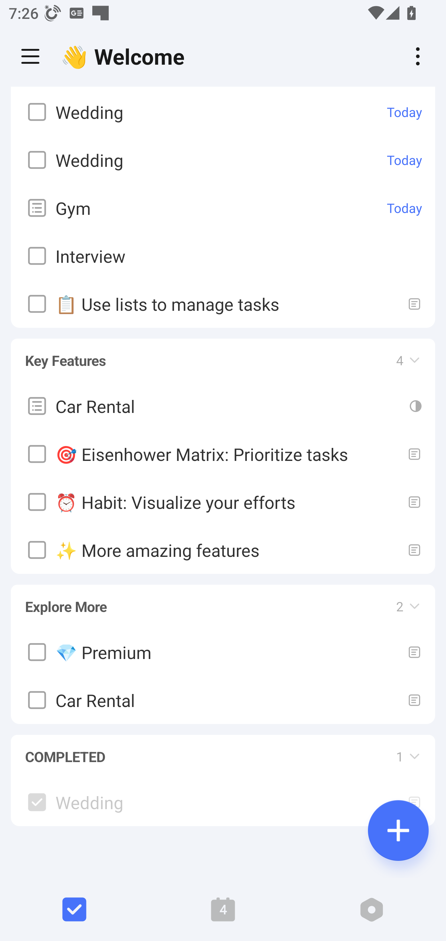 The width and height of the screenshot is (446, 941). I want to click on 🎯 Eisenhower Matrix: Prioritize tasks, so click(223, 454).